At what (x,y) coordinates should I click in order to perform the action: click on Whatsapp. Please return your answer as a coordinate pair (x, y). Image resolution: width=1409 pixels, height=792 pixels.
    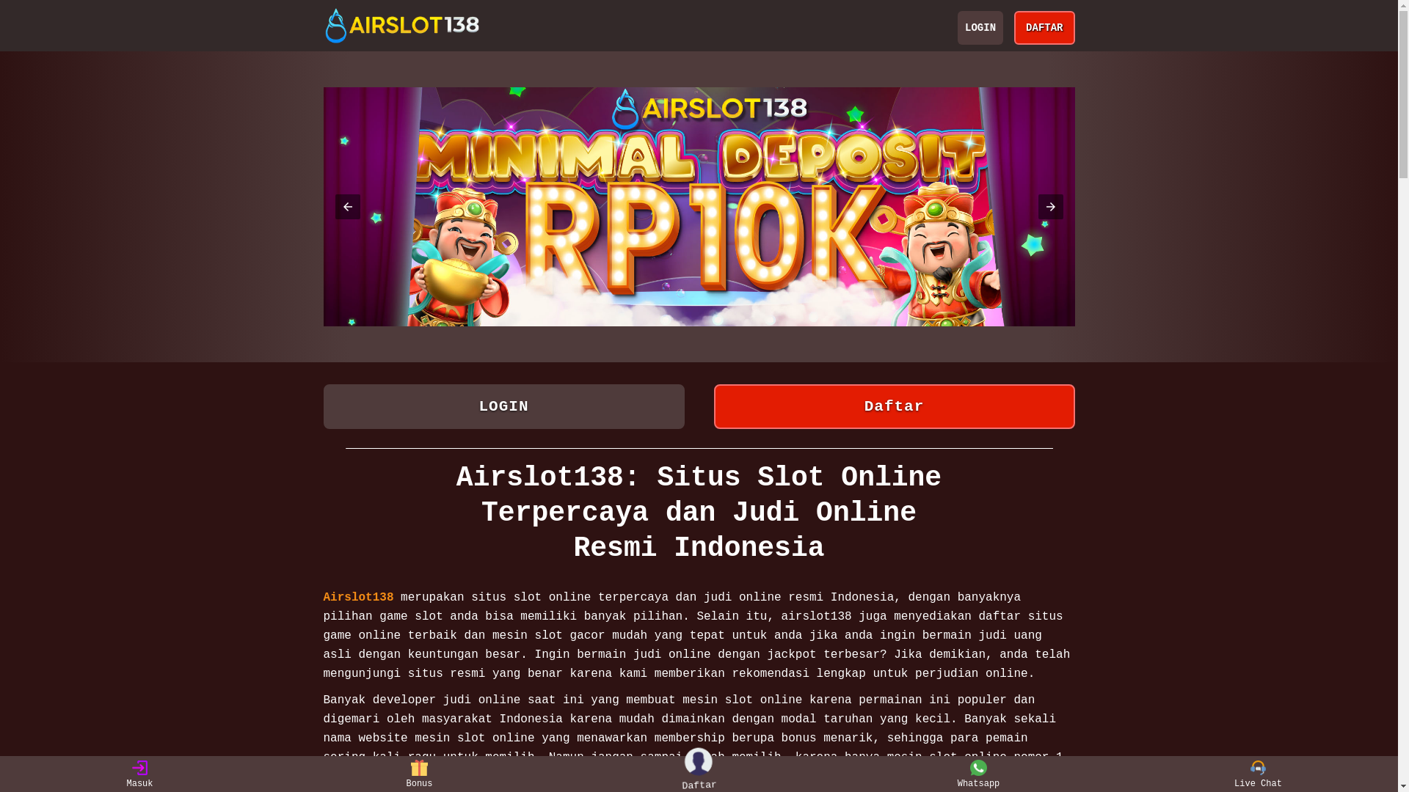
    Looking at the image, I should click on (979, 774).